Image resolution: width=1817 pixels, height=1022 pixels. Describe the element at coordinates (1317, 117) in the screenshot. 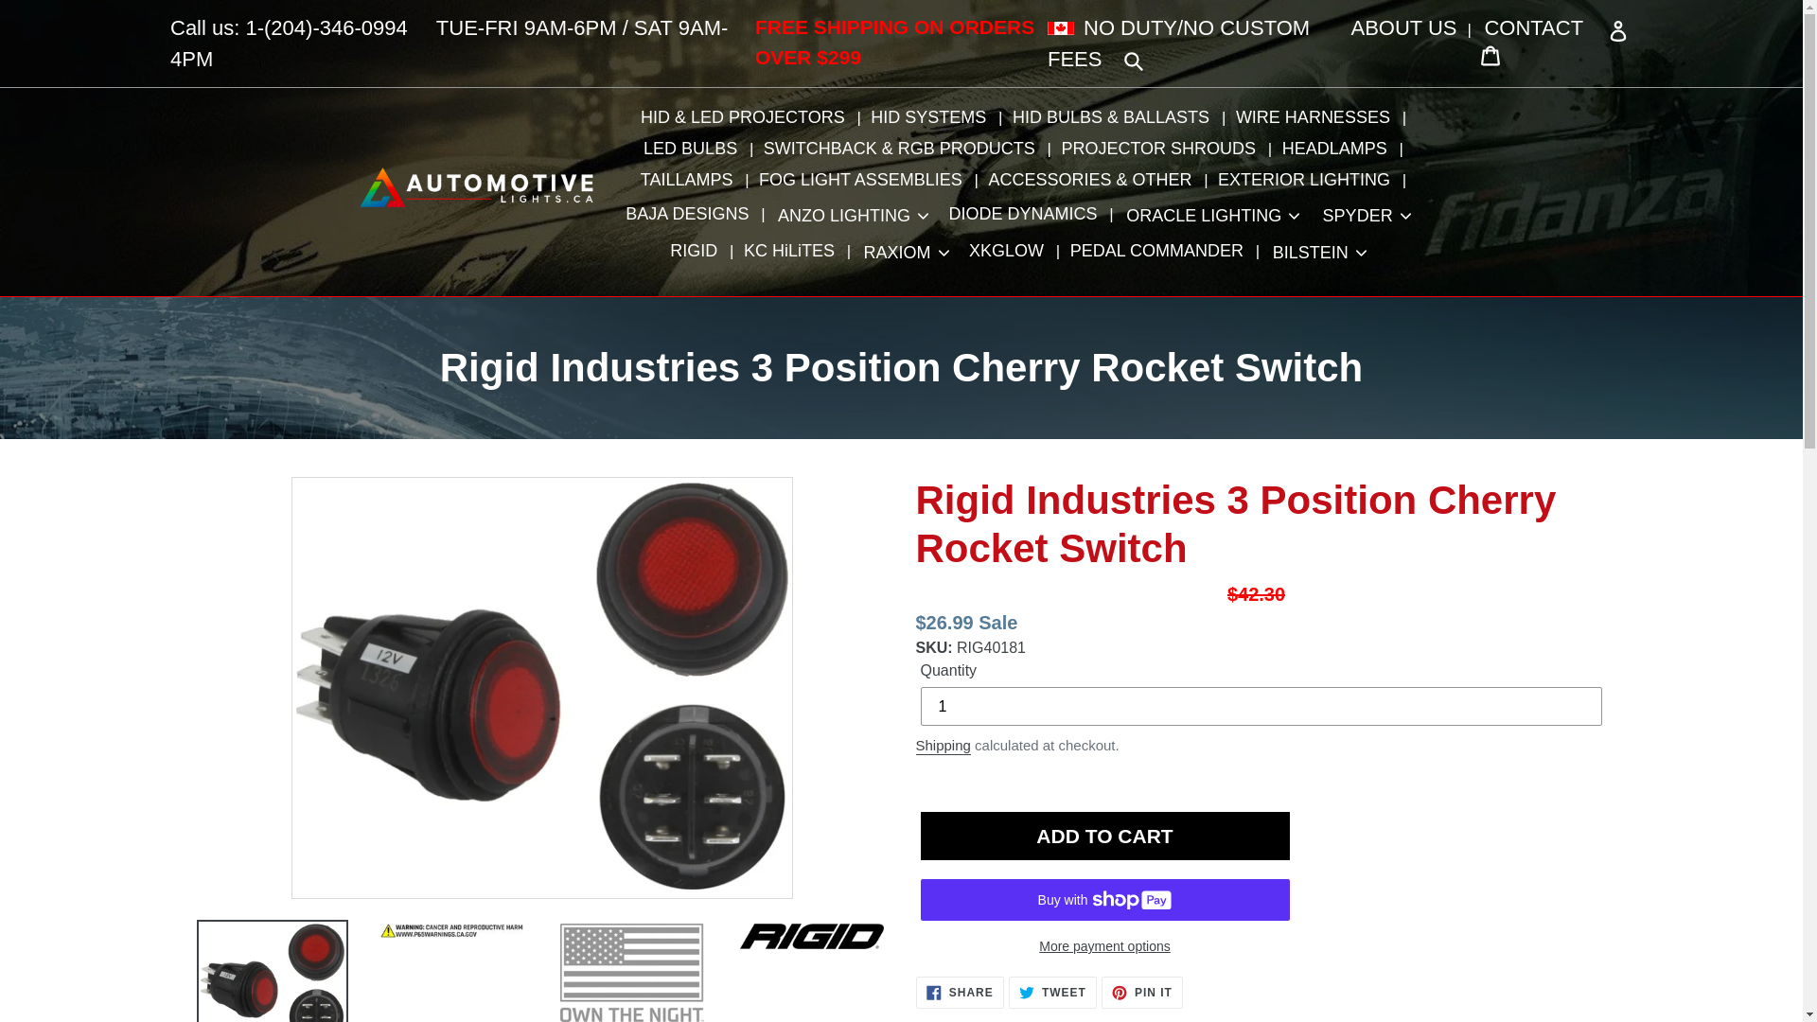

I see `WIRE HARNESSES` at that location.